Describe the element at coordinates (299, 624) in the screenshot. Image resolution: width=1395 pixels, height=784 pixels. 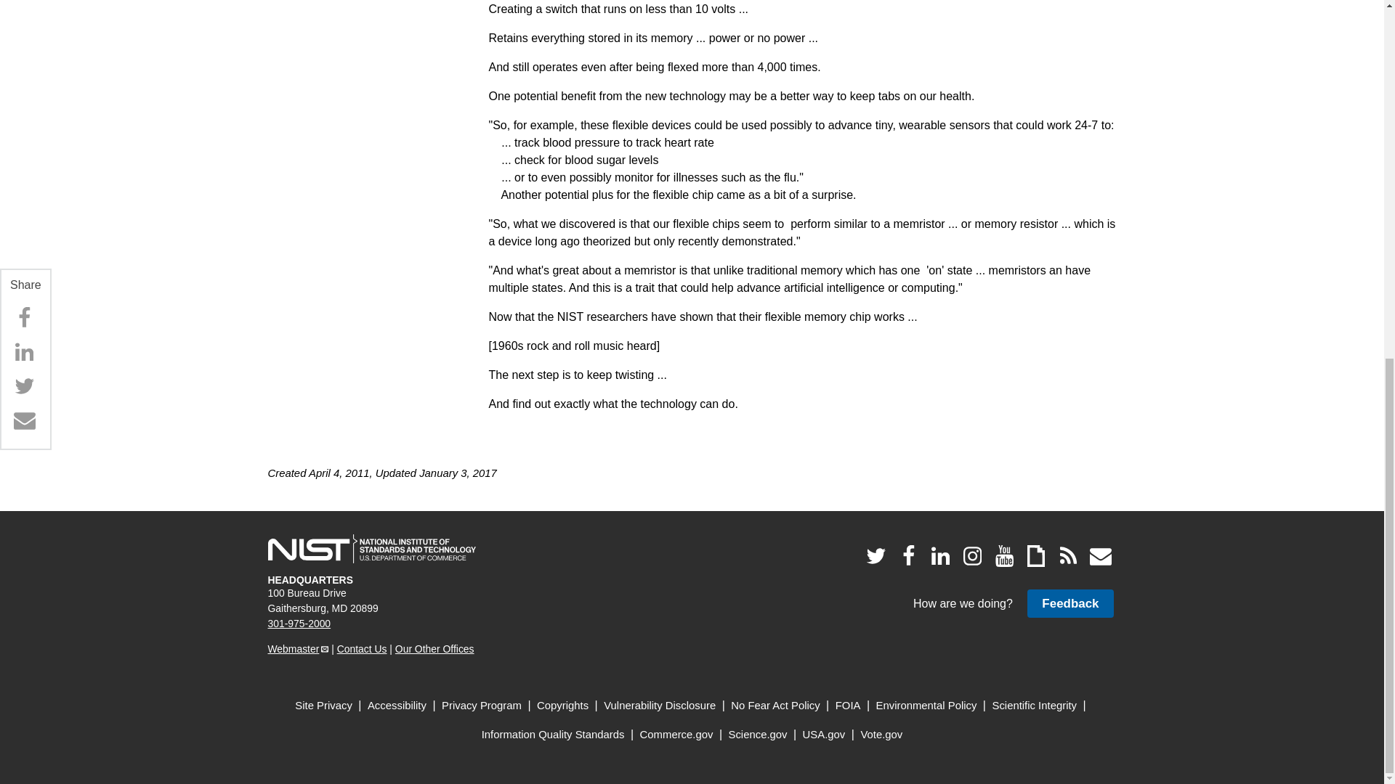
I see `301-975-2000` at that location.